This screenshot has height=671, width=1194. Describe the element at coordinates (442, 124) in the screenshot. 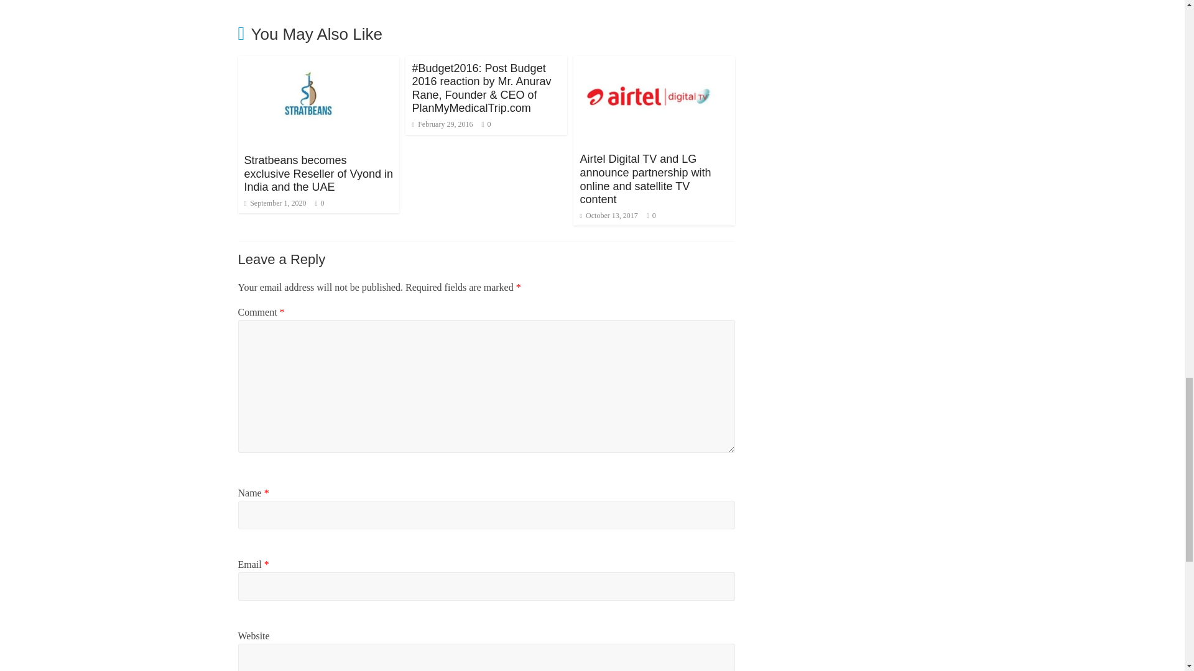

I see `February 29, 2016` at that location.